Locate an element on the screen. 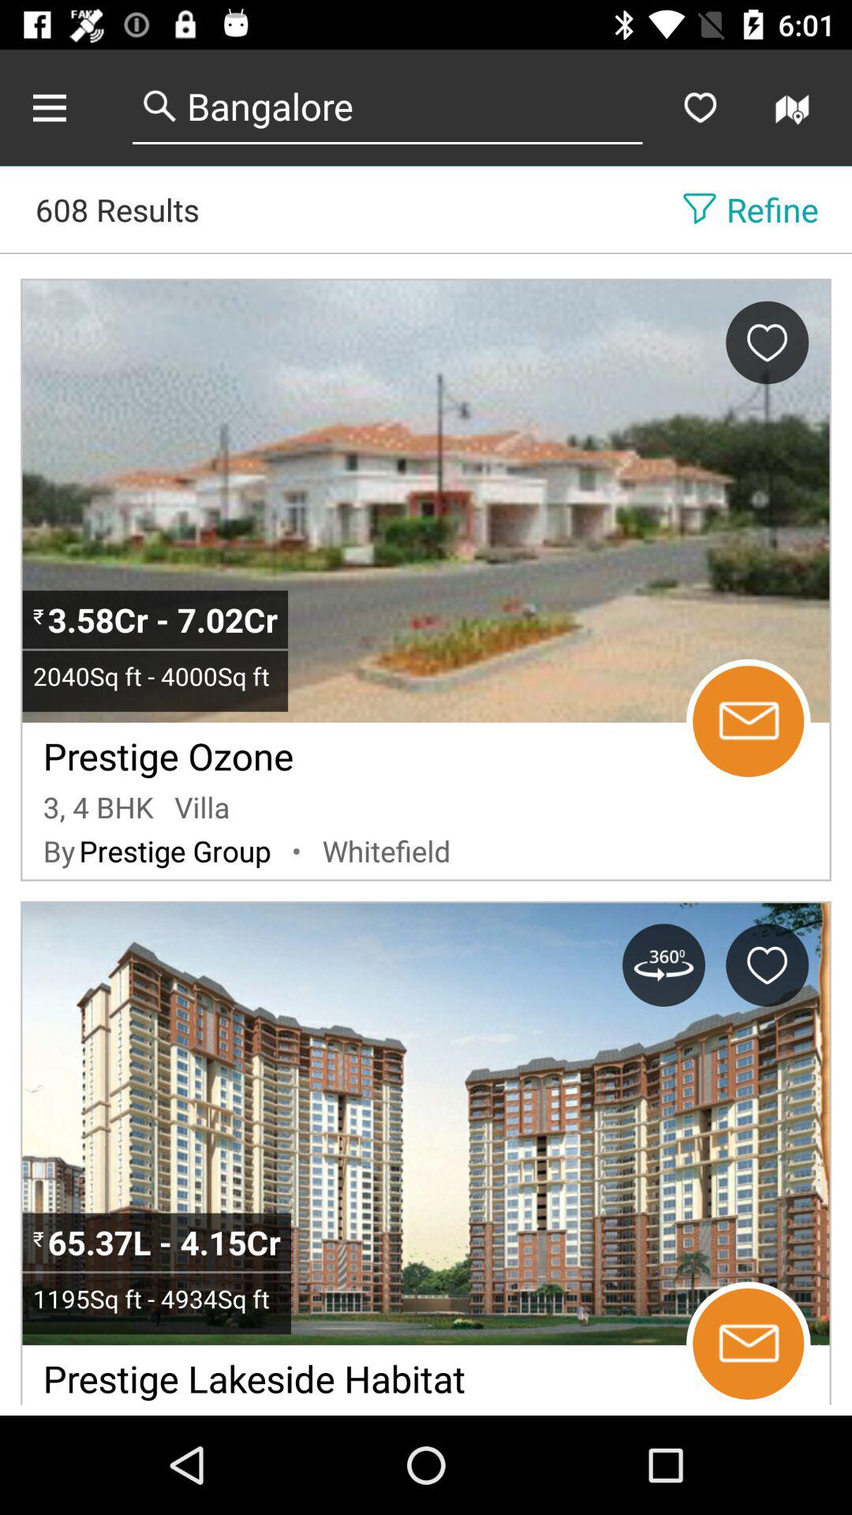 This screenshot has height=1515, width=852. favorites the selected entry is located at coordinates (701, 107).